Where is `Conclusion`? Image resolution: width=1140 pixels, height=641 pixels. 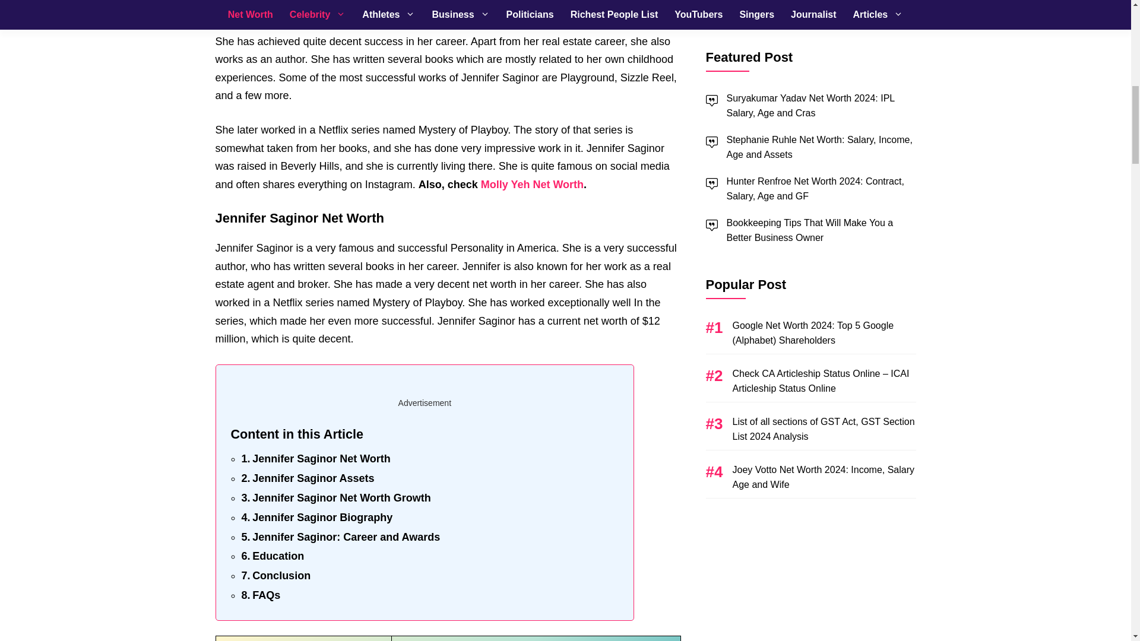 Conclusion is located at coordinates (275, 576).